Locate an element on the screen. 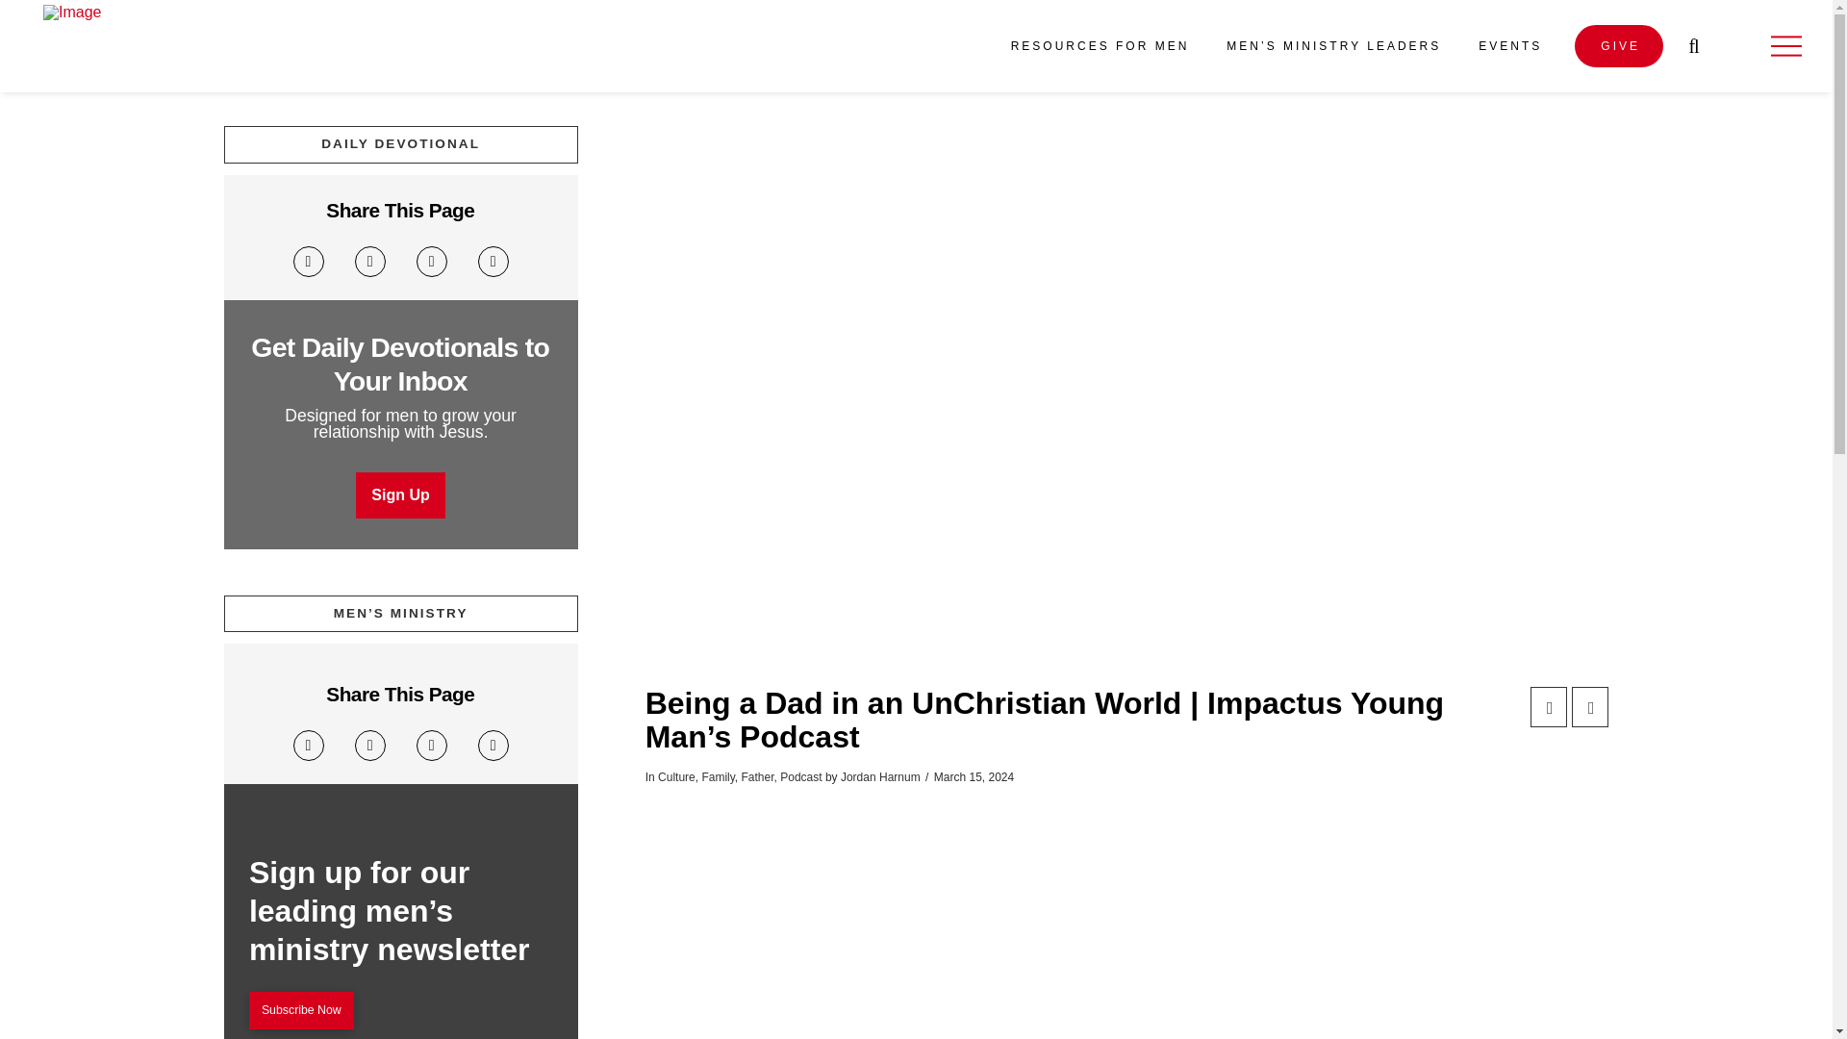 The width and height of the screenshot is (1847, 1039). RESOURCES FOR MEN is located at coordinates (1099, 46).